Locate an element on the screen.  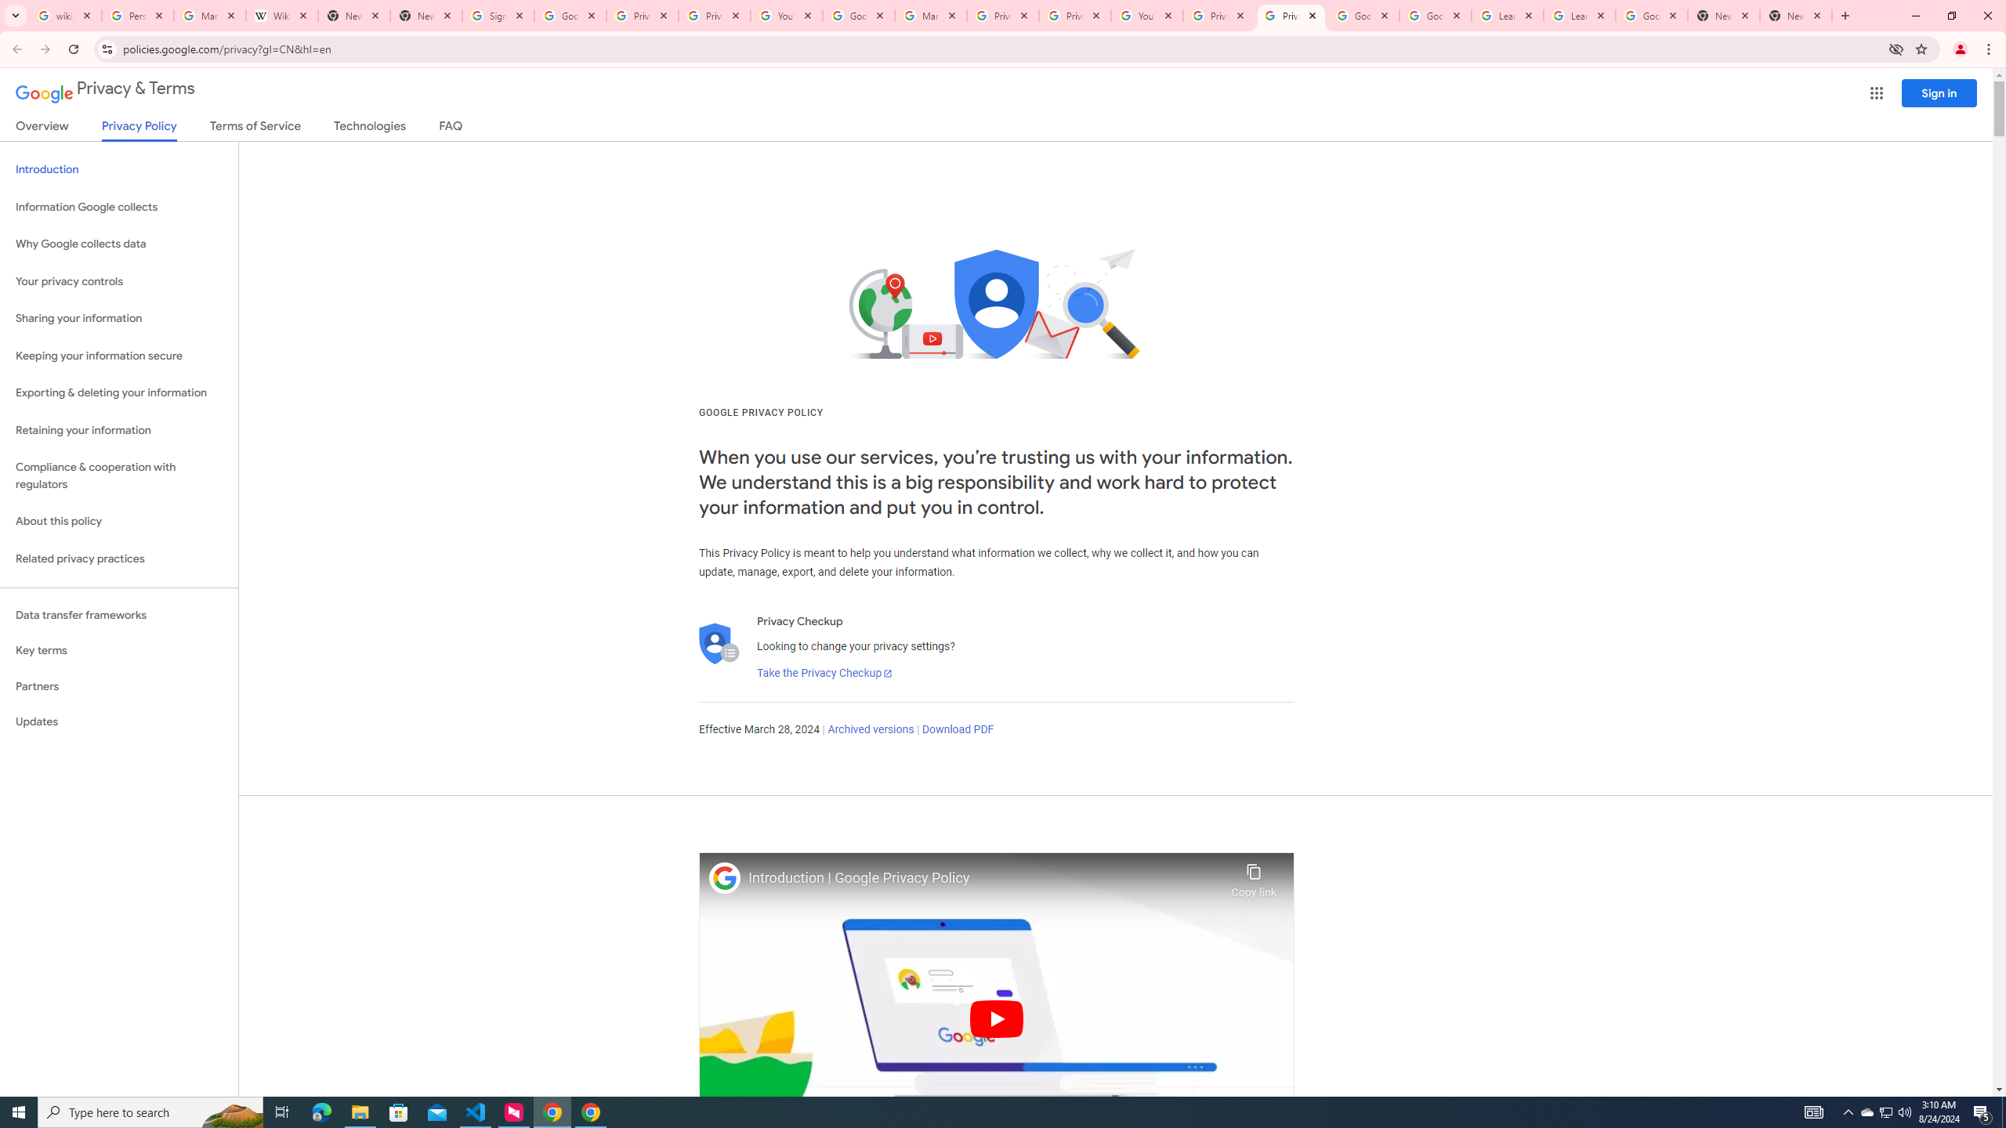
YouTube is located at coordinates (1146, 16).